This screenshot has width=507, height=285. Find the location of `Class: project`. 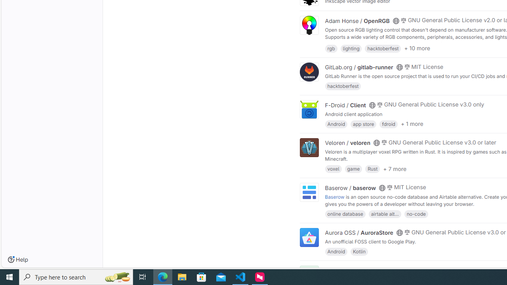

Class: project is located at coordinates (309, 237).